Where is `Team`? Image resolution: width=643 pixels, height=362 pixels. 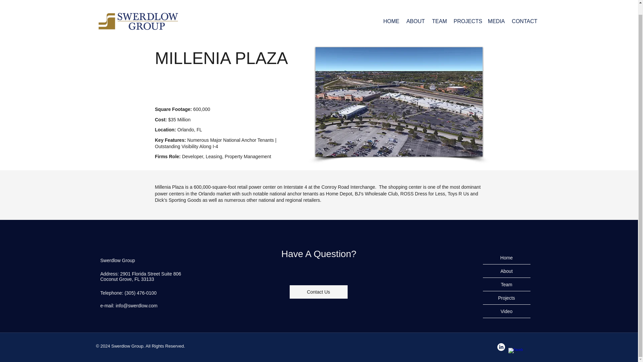 Team is located at coordinates (506, 285).